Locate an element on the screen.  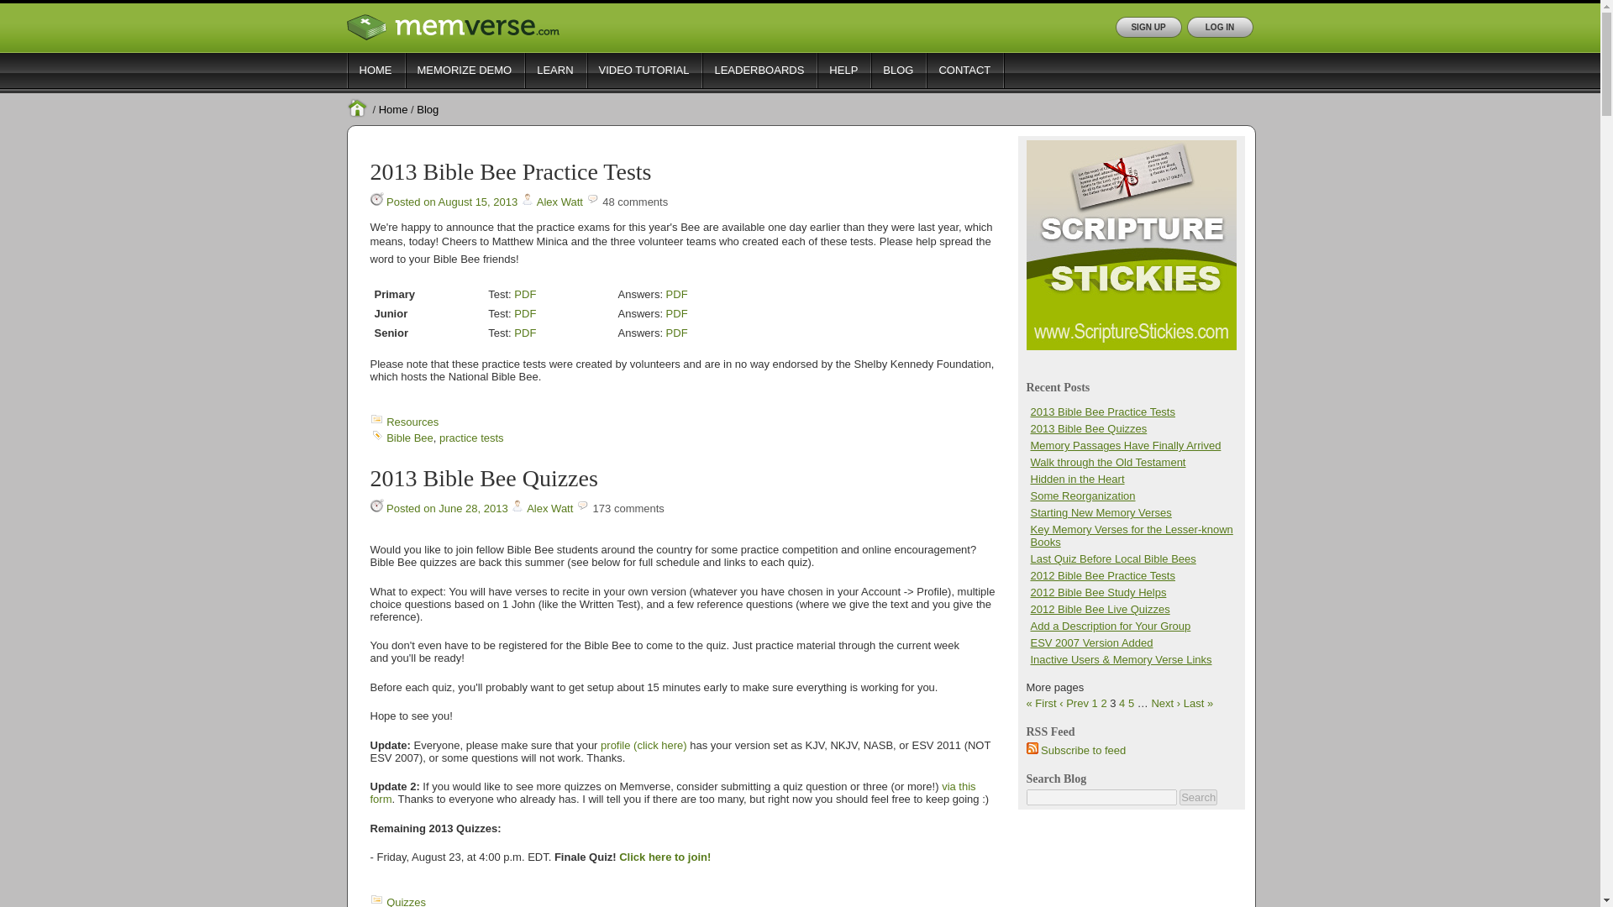
PDF is located at coordinates (524, 294).